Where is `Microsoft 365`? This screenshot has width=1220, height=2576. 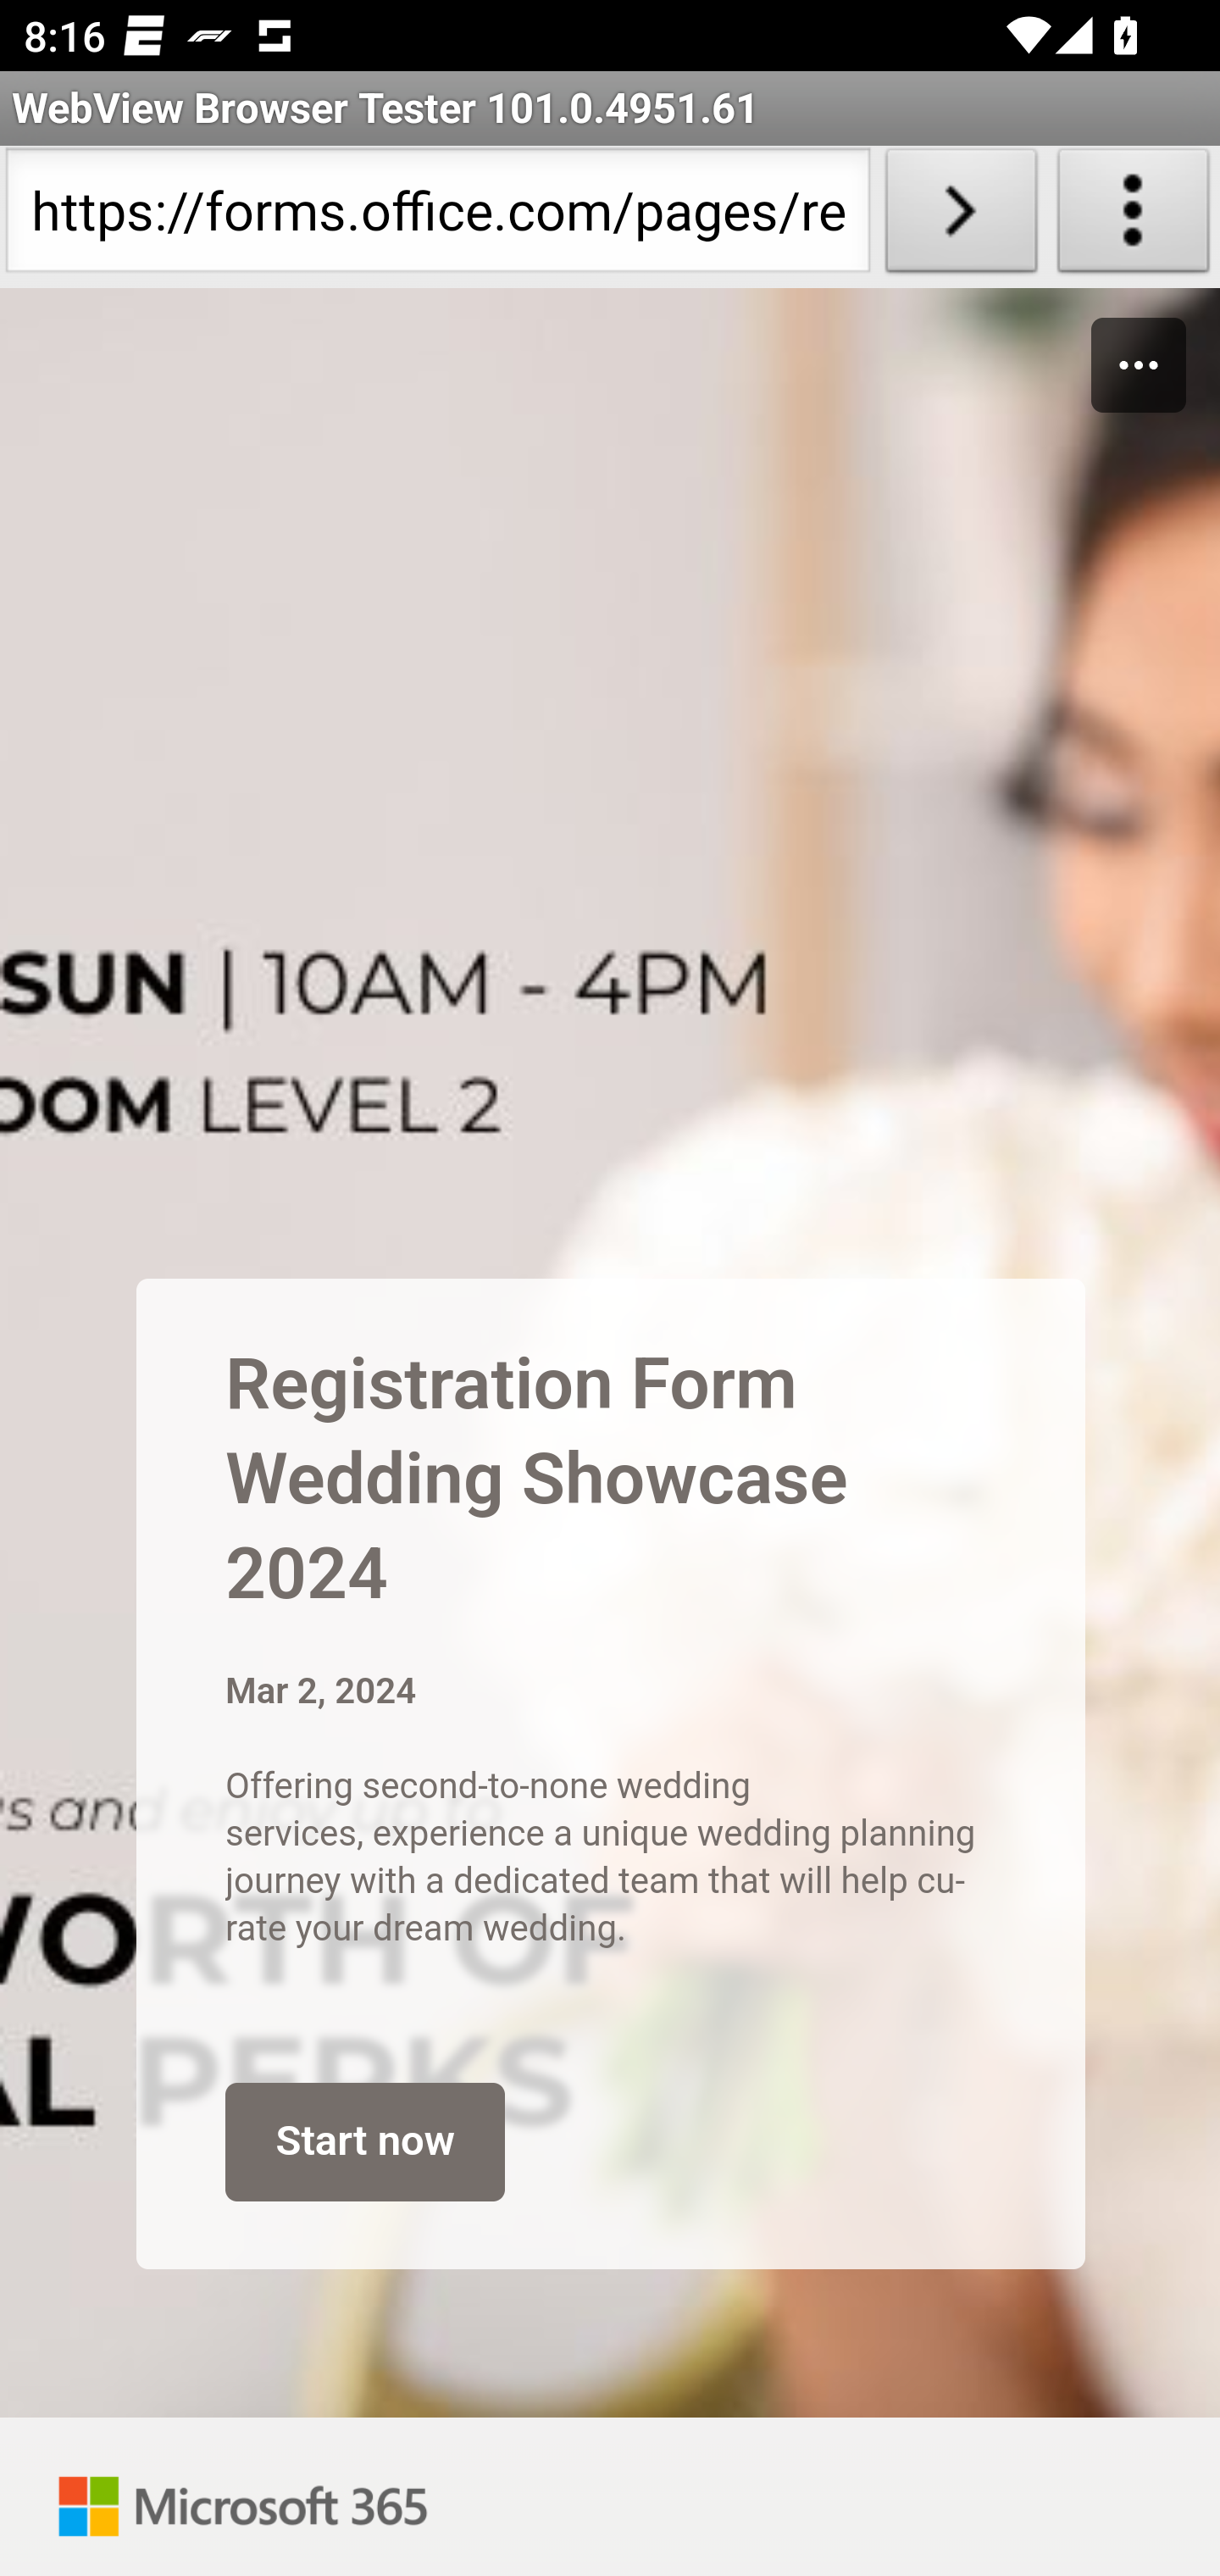 Microsoft 365 is located at coordinates (243, 2496).